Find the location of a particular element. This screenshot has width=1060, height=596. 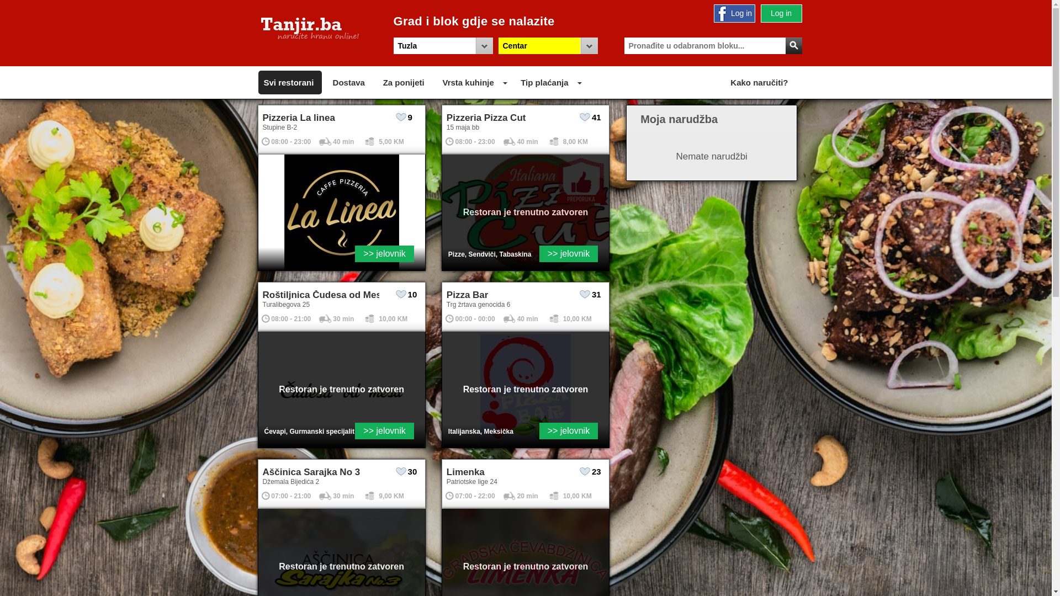

Vrijeme dostave restorana is located at coordinates (449, 319).